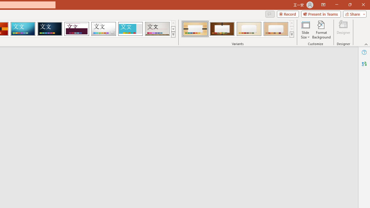 The height and width of the screenshot is (208, 370). I want to click on AutomationID: ThemeVariantsGallery, so click(238, 29).